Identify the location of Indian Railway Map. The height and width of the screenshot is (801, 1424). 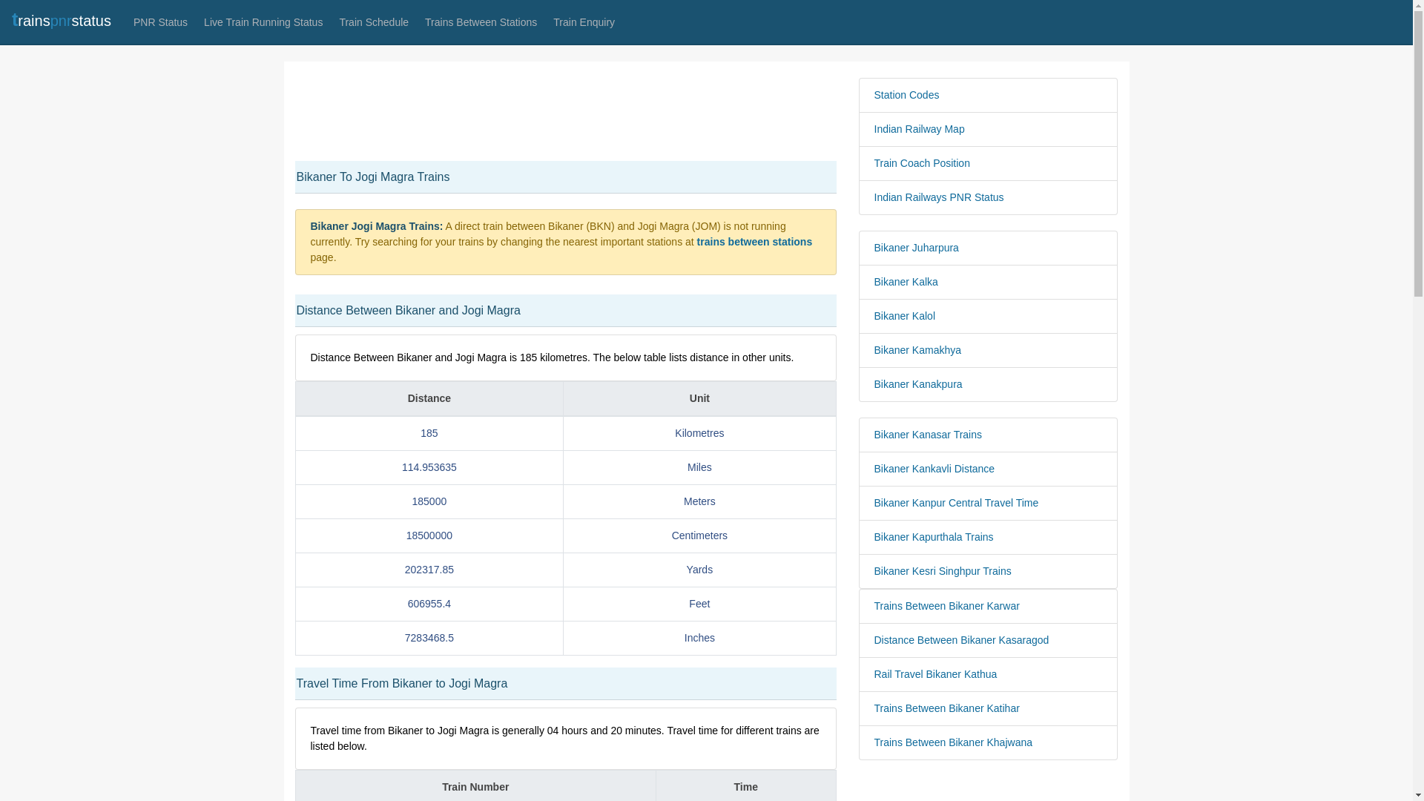
(988, 129).